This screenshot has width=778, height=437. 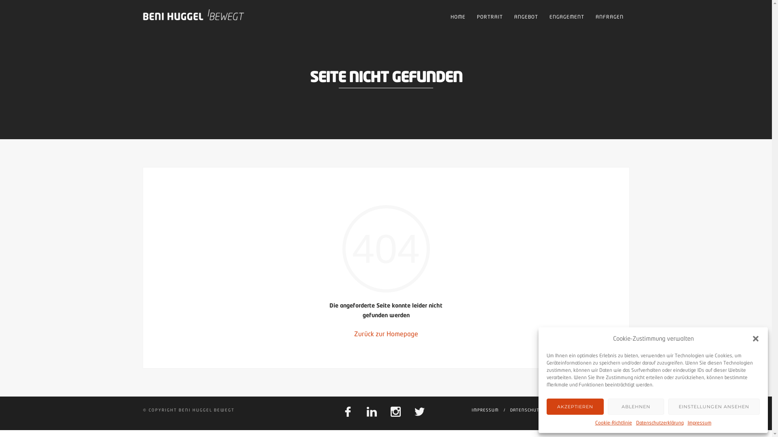 I want to click on COOKIE-EINSTELLUNGEN, so click(x=607, y=410).